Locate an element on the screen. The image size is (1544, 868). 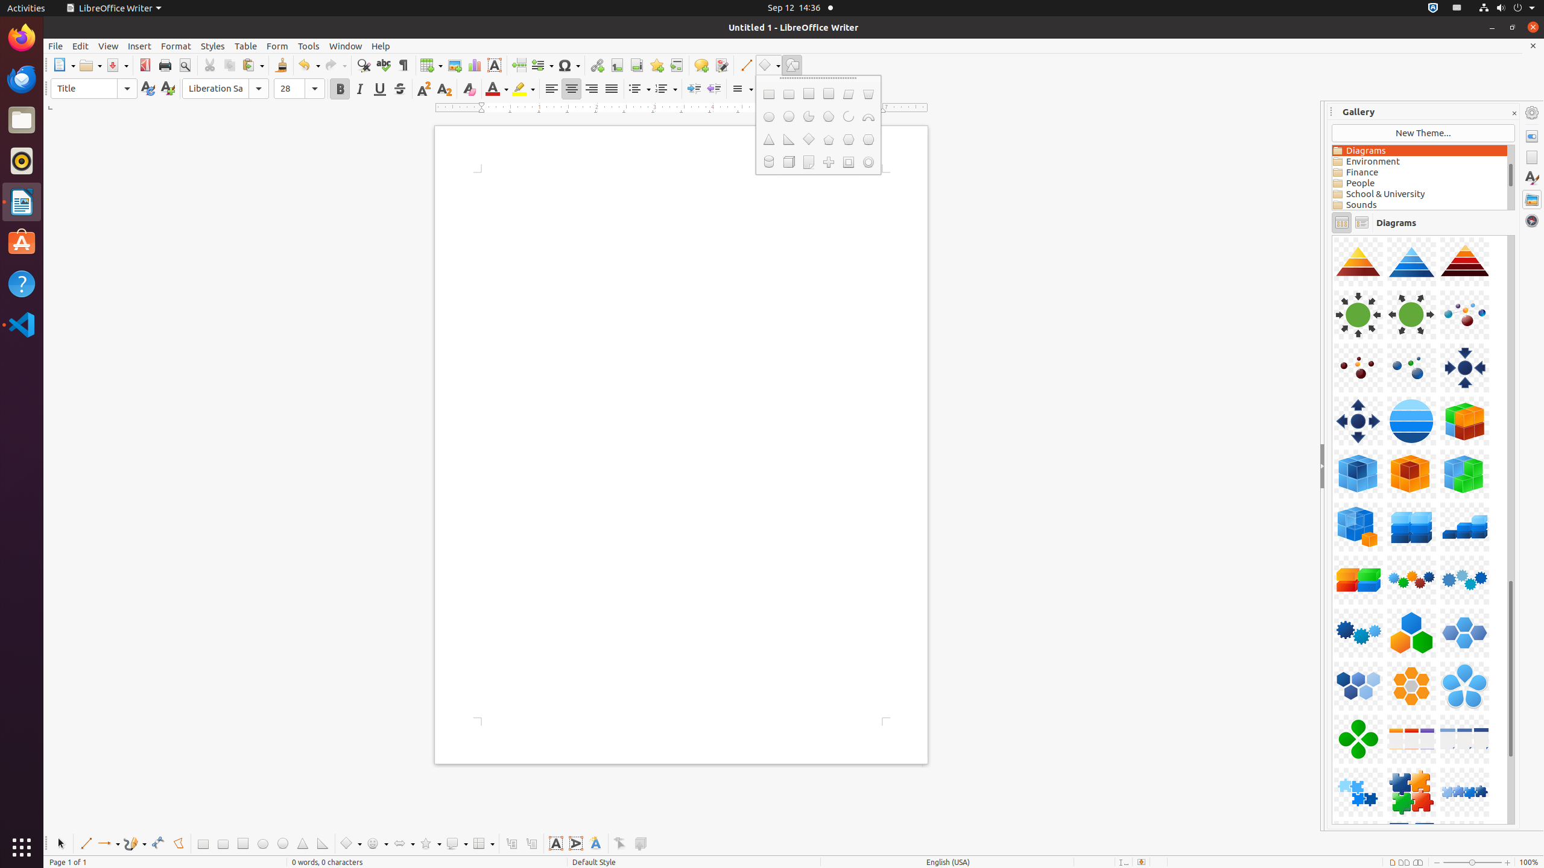
Hexagon is located at coordinates (848, 140).